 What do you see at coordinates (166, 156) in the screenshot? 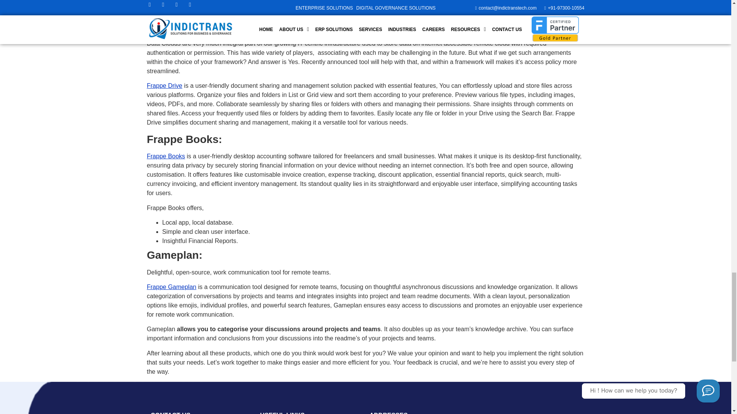
I see `Frappe Books` at bounding box center [166, 156].